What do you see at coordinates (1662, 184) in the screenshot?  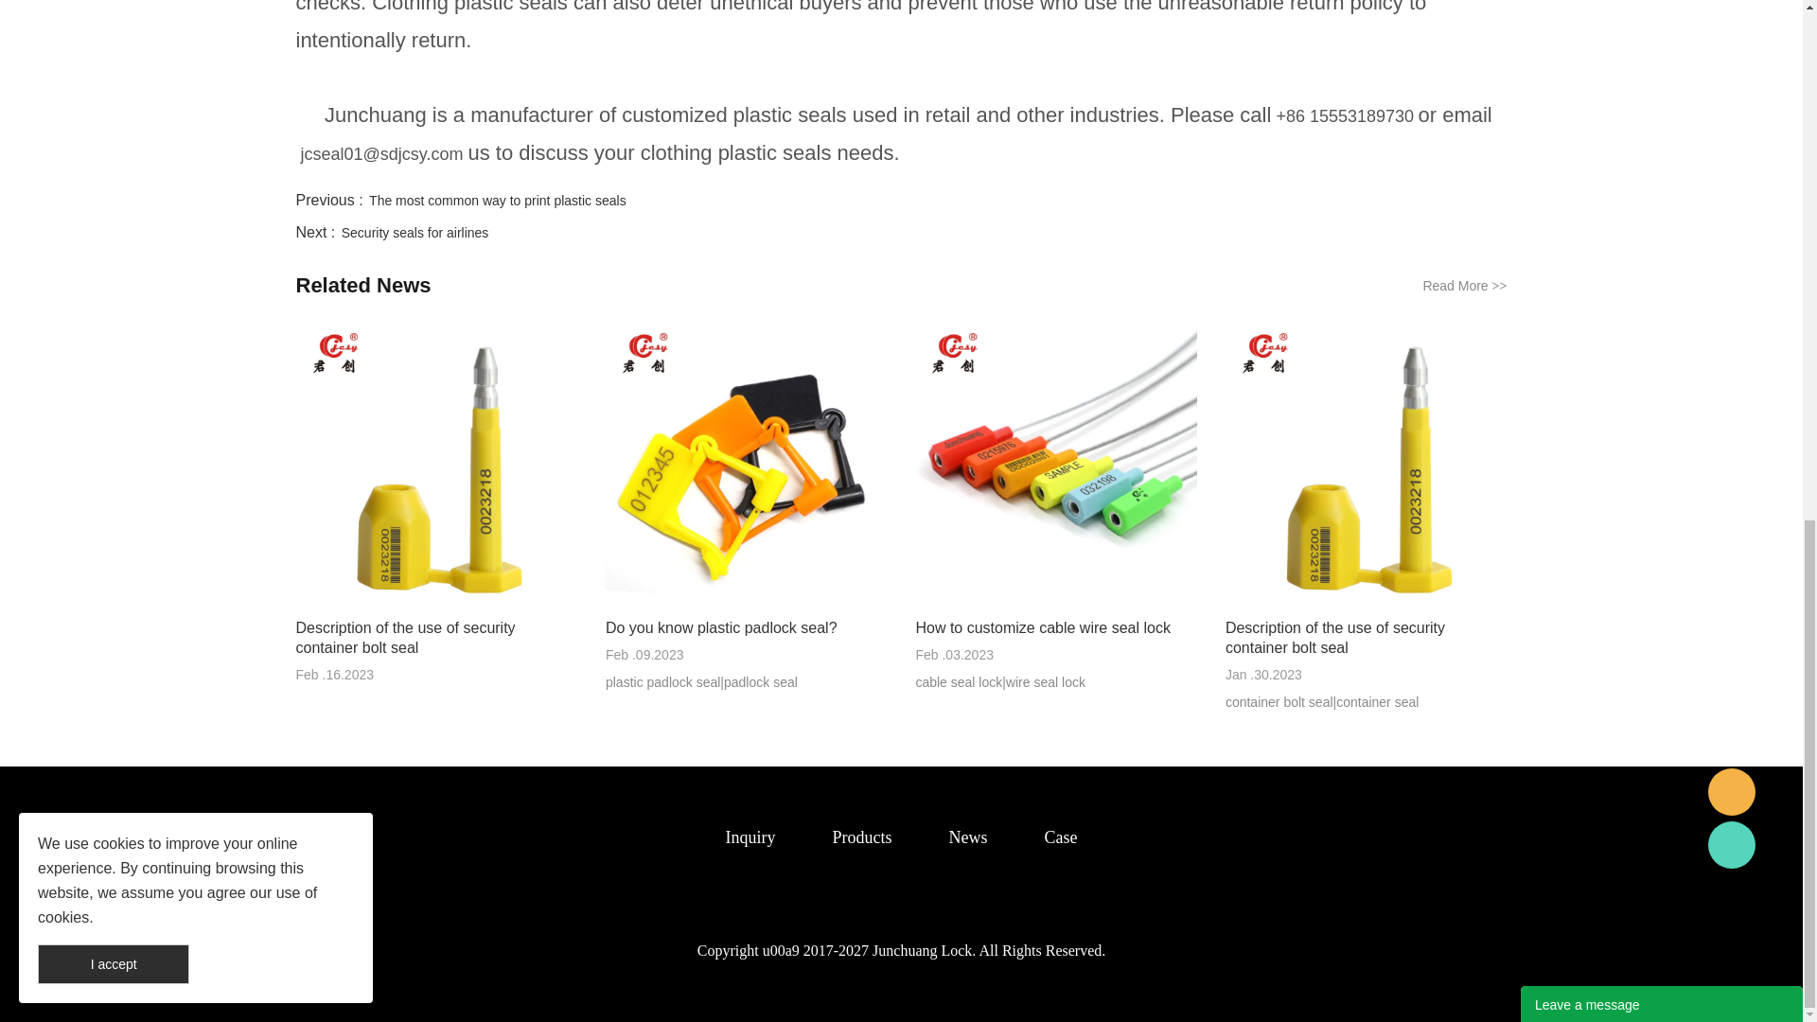 I see `Send` at bounding box center [1662, 184].